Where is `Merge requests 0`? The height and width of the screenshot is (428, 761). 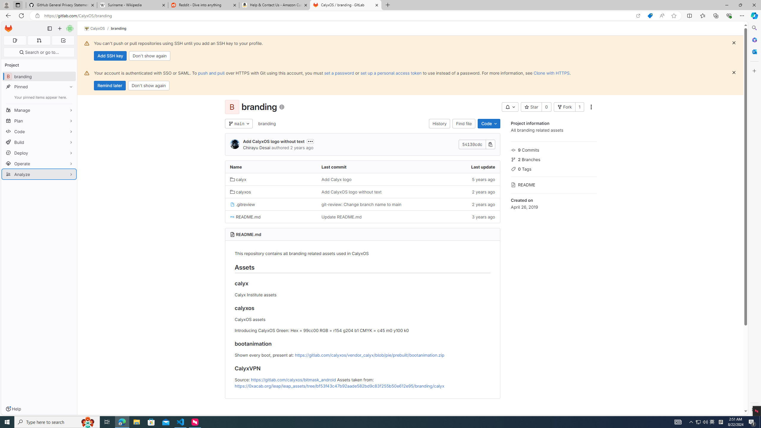
Merge requests 0 is located at coordinates (39, 40).